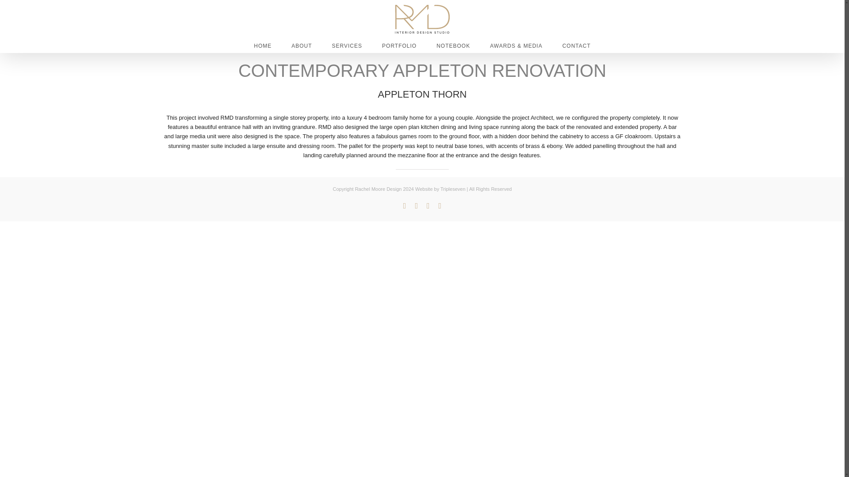 Image resolution: width=849 pixels, height=477 pixels. Describe the element at coordinates (301, 45) in the screenshot. I see `ABOUT` at that location.